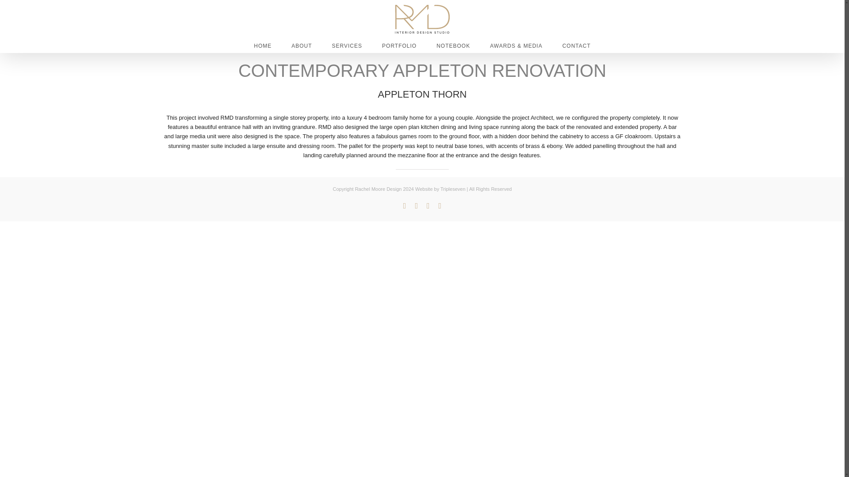 Image resolution: width=849 pixels, height=477 pixels. Describe the element at coordinates (301, 45) in the screenshot. I see `ABOUT` at that location.